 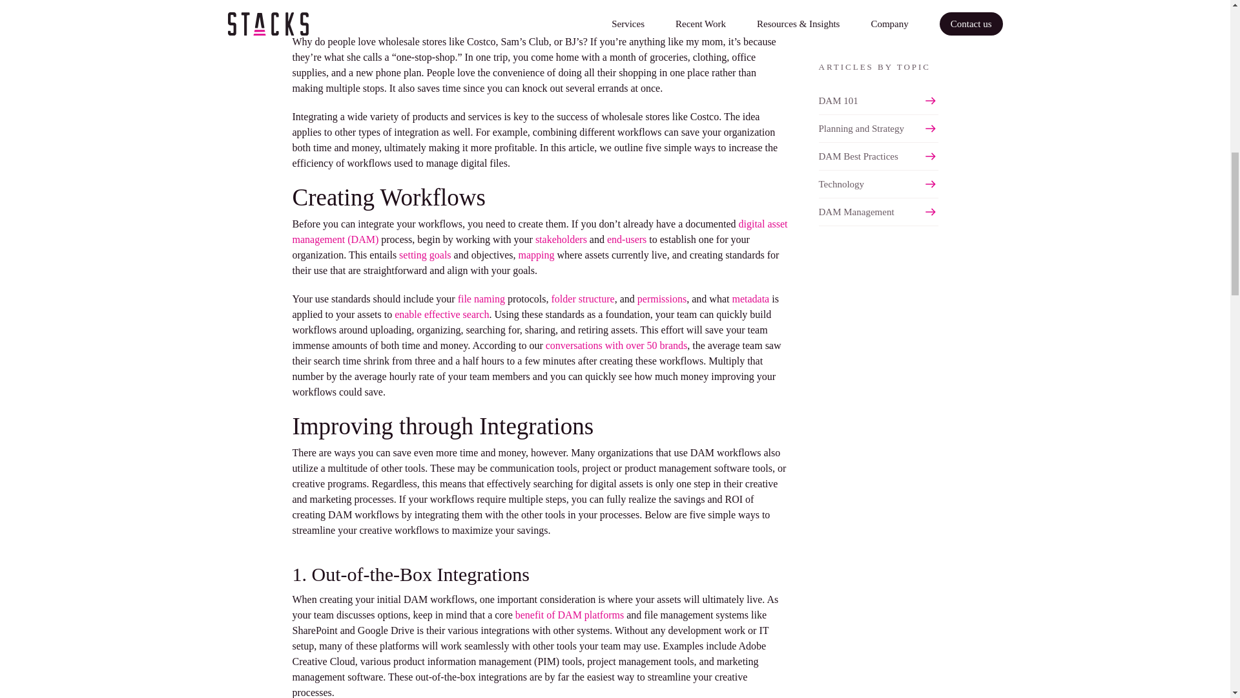 I want to click on benefit of DAM platforms, so click(x=570, y=615).